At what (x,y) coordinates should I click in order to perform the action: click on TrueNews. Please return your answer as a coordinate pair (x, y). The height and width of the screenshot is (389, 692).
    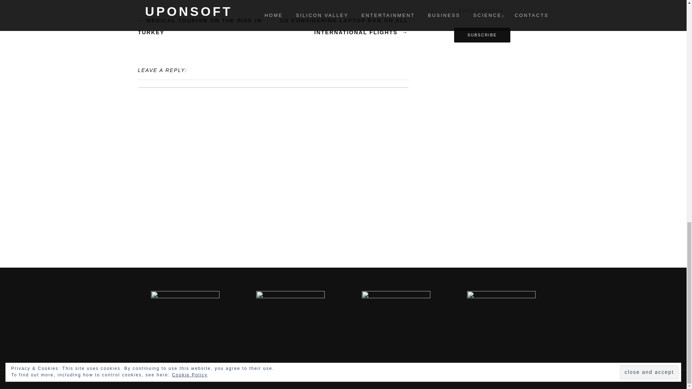
    Looking at the image, I should click on (274, 379).